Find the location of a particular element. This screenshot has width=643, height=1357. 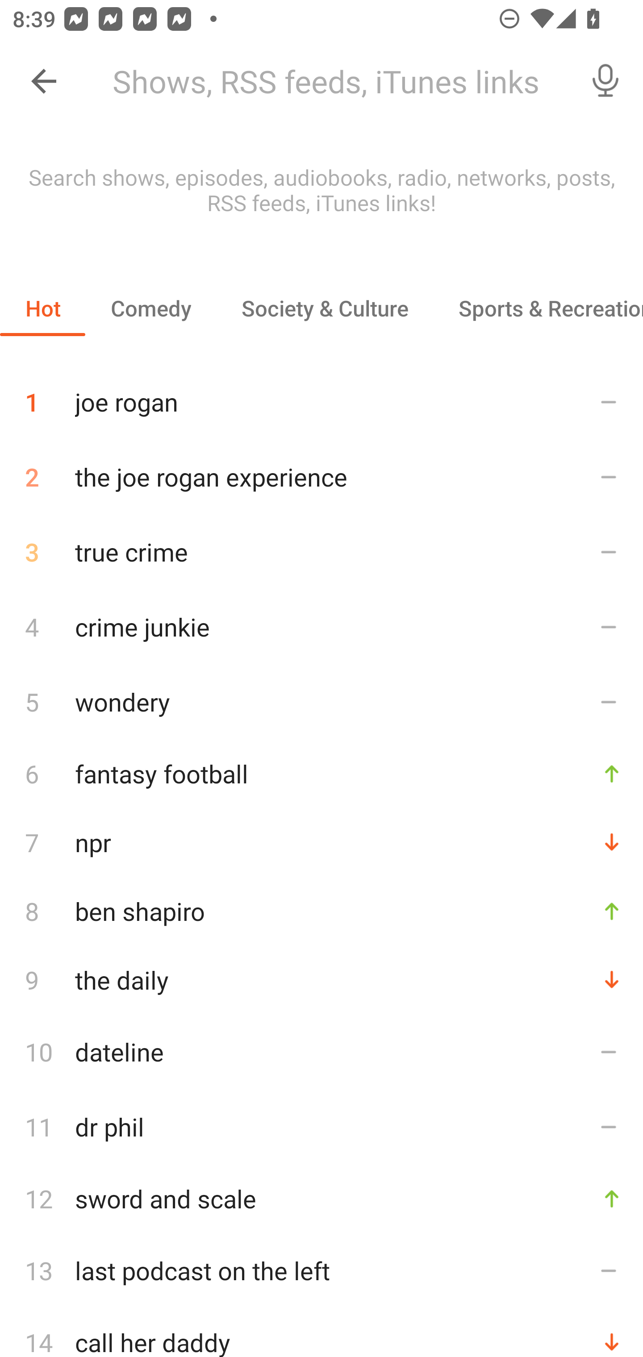

Shows, RSS feeds, iTunes links is located at coordinates (334, 81).